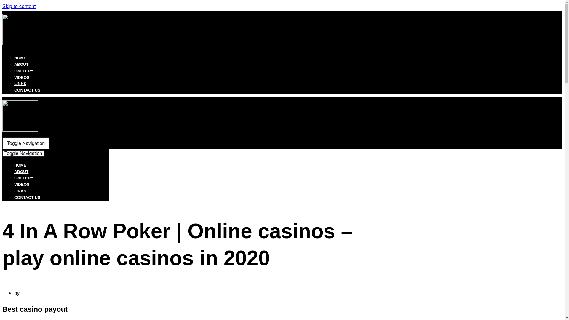 Image resolution: width=569 pixels, height=320 pixels. Describe the element at coordinates (21, 64) in the screenshot. I see `ABOUT` at that location.